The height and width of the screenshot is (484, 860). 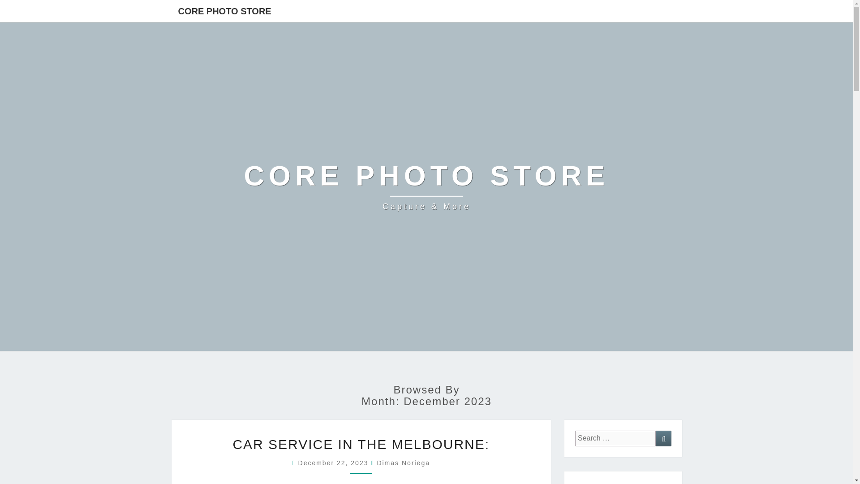 What do you see at coordinates (663, 438) in the screenshot?
I see `Search` at bounding box center [663, 438].